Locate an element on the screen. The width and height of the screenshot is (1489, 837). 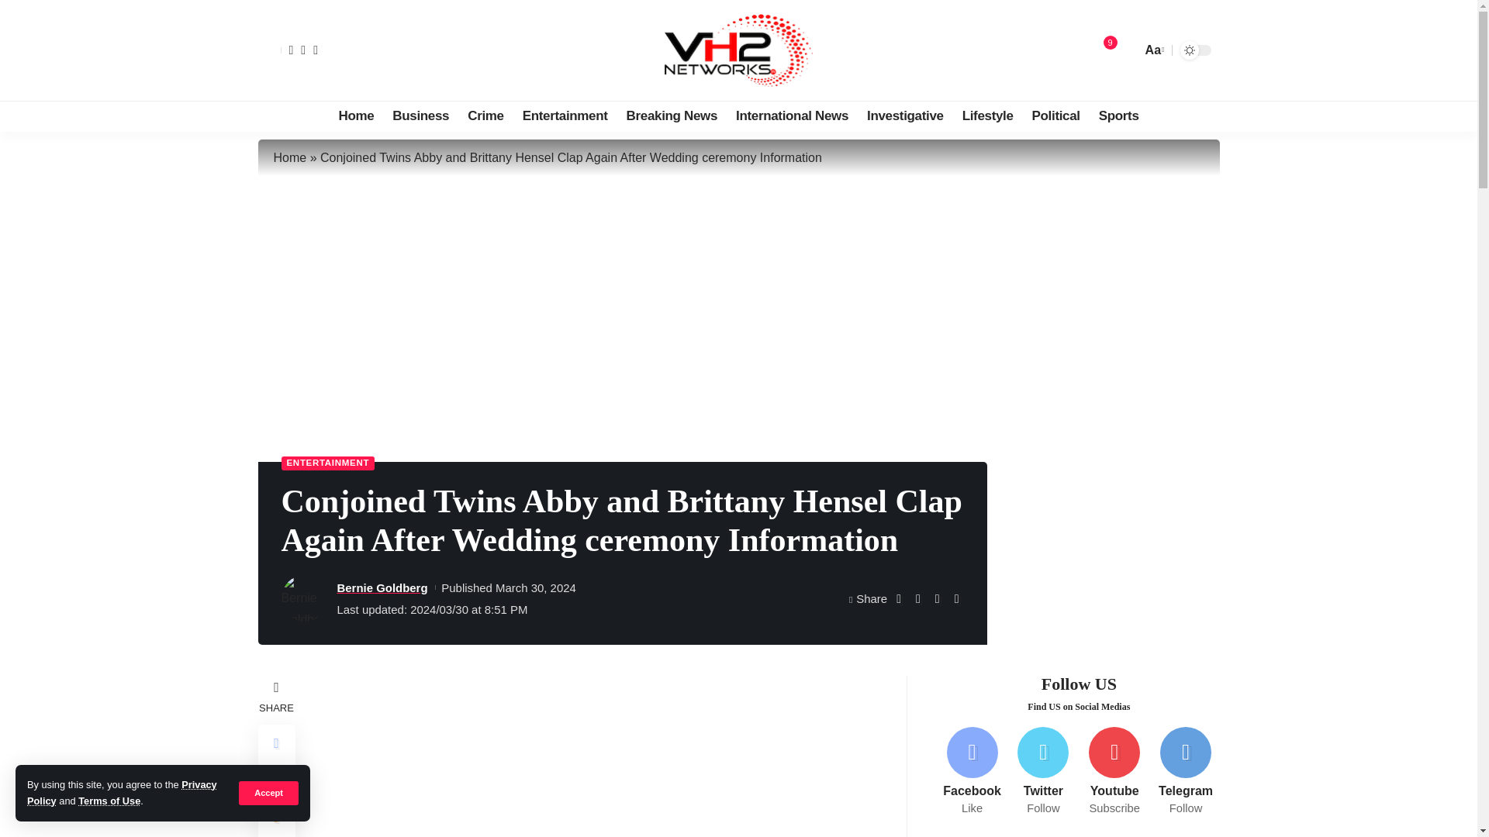
Terms of Use is located at coordinates (109, 801).